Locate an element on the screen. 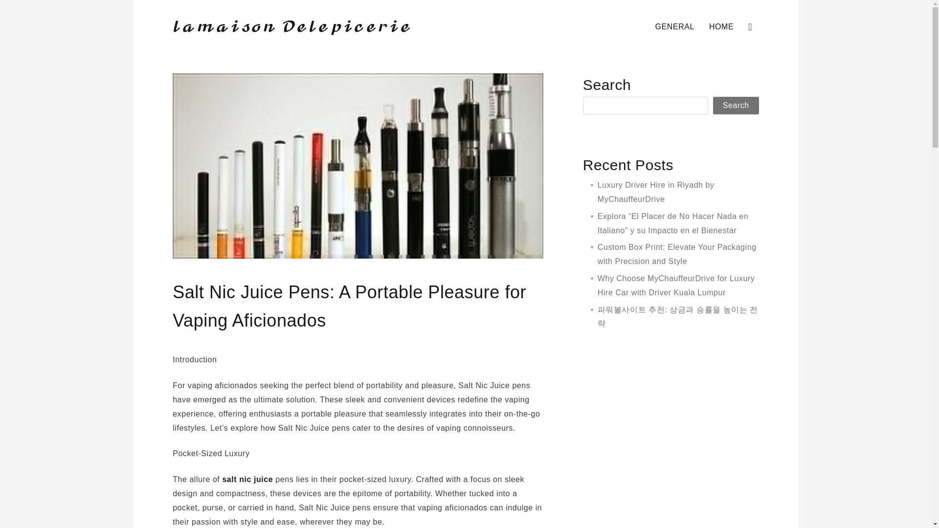 This screenshot has height=528, width=939. salt nic juice is located at coordinates (247, 479).